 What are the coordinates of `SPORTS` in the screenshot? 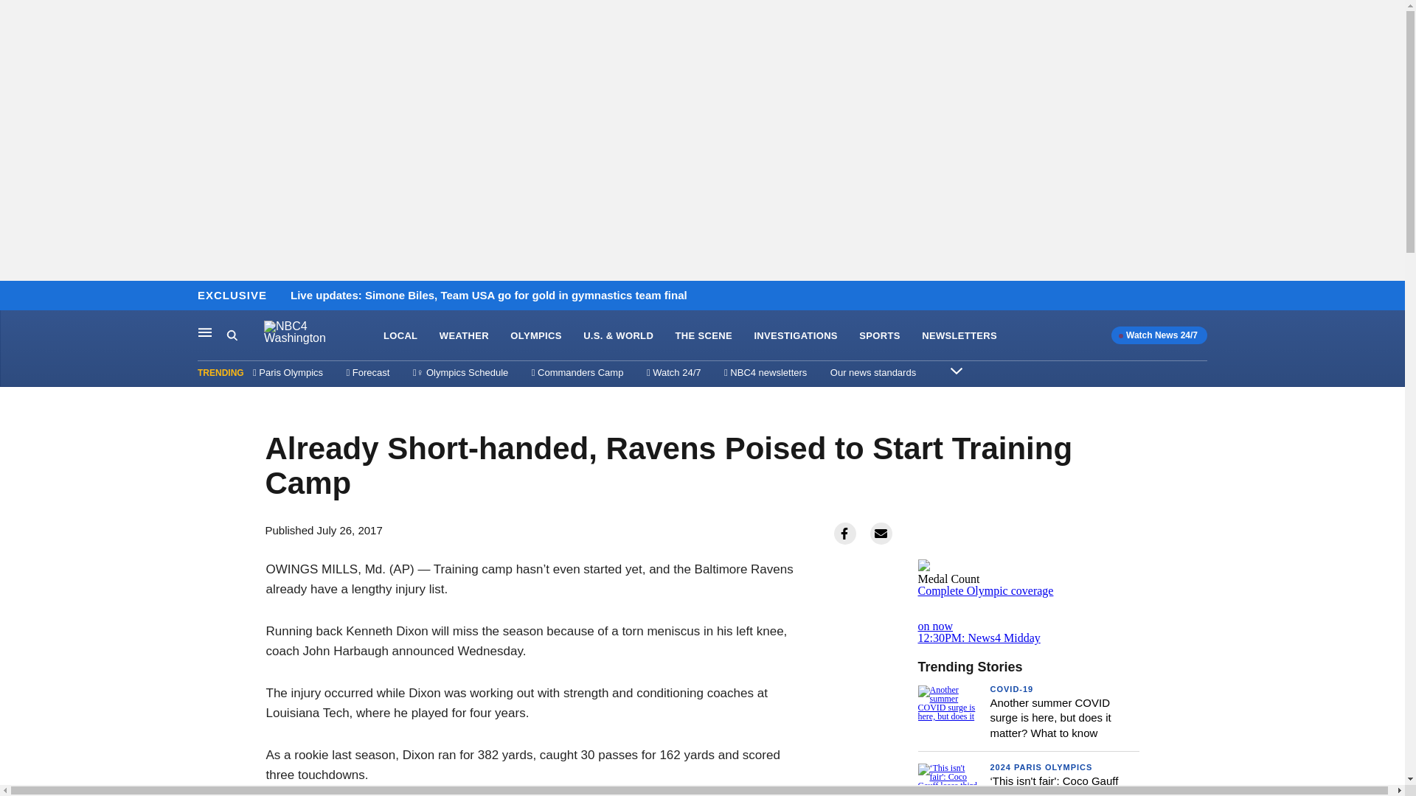 It's located at (879, 336).